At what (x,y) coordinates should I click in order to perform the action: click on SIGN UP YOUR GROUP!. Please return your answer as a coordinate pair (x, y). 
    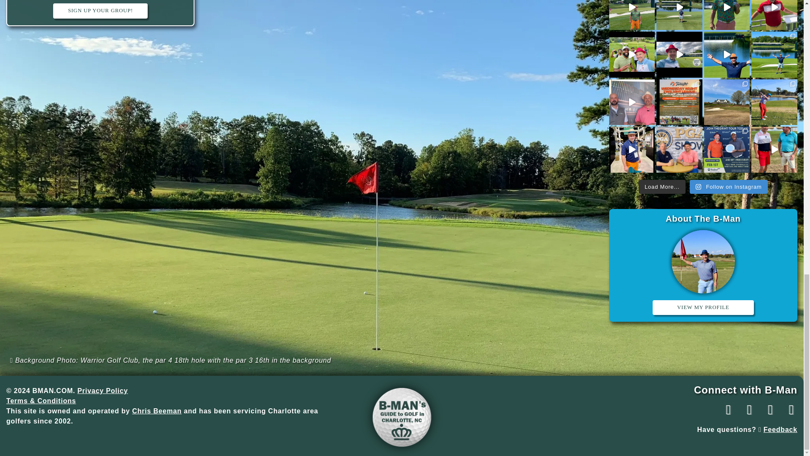
    Looking at the image, I should click on (100, 11).